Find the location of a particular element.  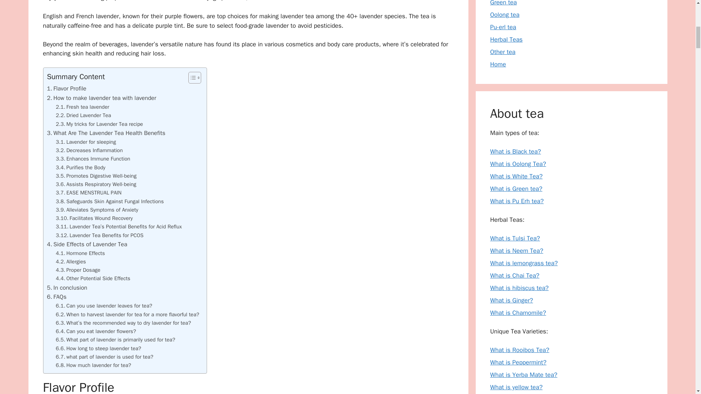

Promotes Digestive Well-being is located at coordinates (96, 176).